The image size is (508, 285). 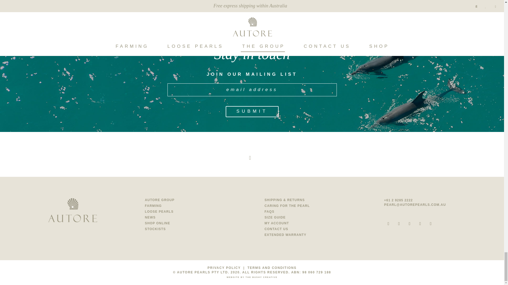 I want to click on Submit, so click(x=252, y=111).